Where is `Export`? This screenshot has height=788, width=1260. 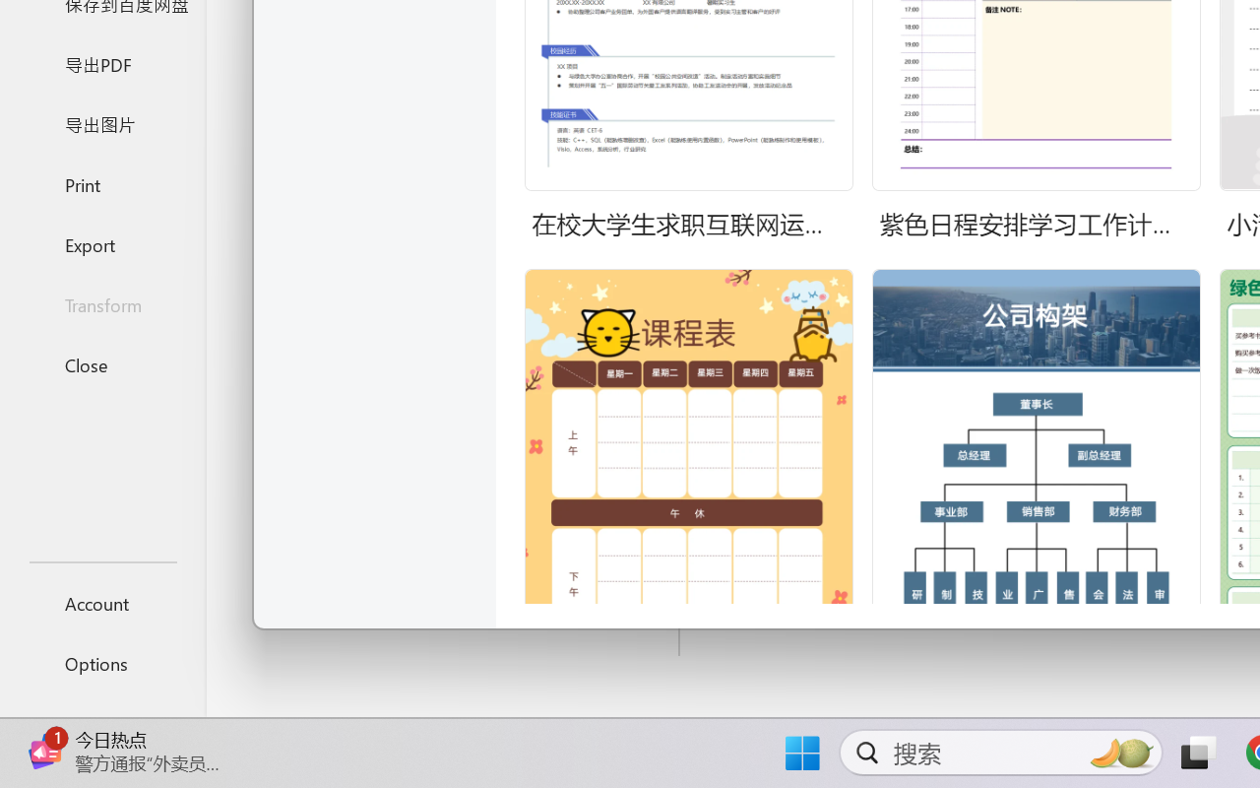
Export is located at coordinates (102, 244).